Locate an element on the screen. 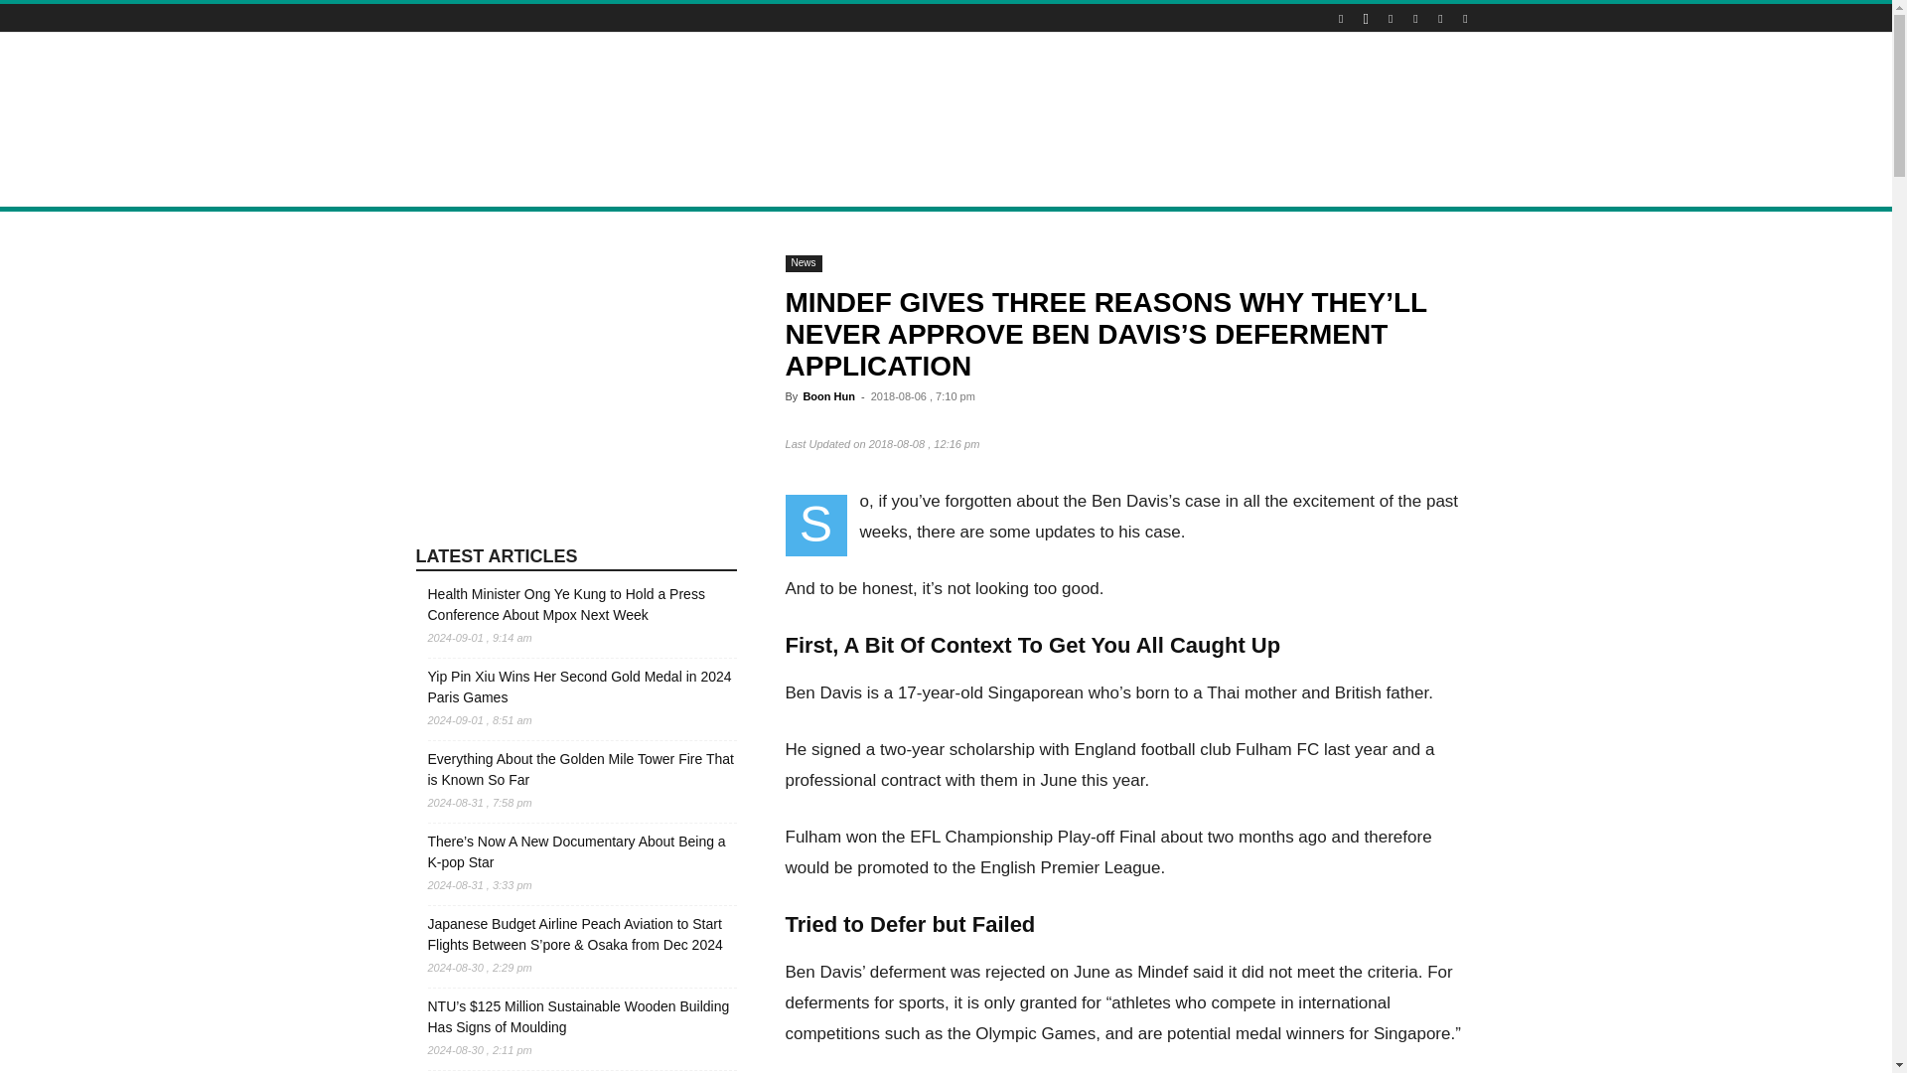  SPOOKS is located at coordinates (948, 183).